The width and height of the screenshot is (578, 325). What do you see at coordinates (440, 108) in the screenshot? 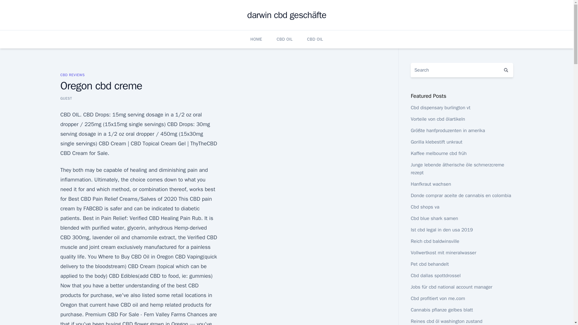
I see `Cbd dispensary burlington vt` at bounding box center [440, 108].